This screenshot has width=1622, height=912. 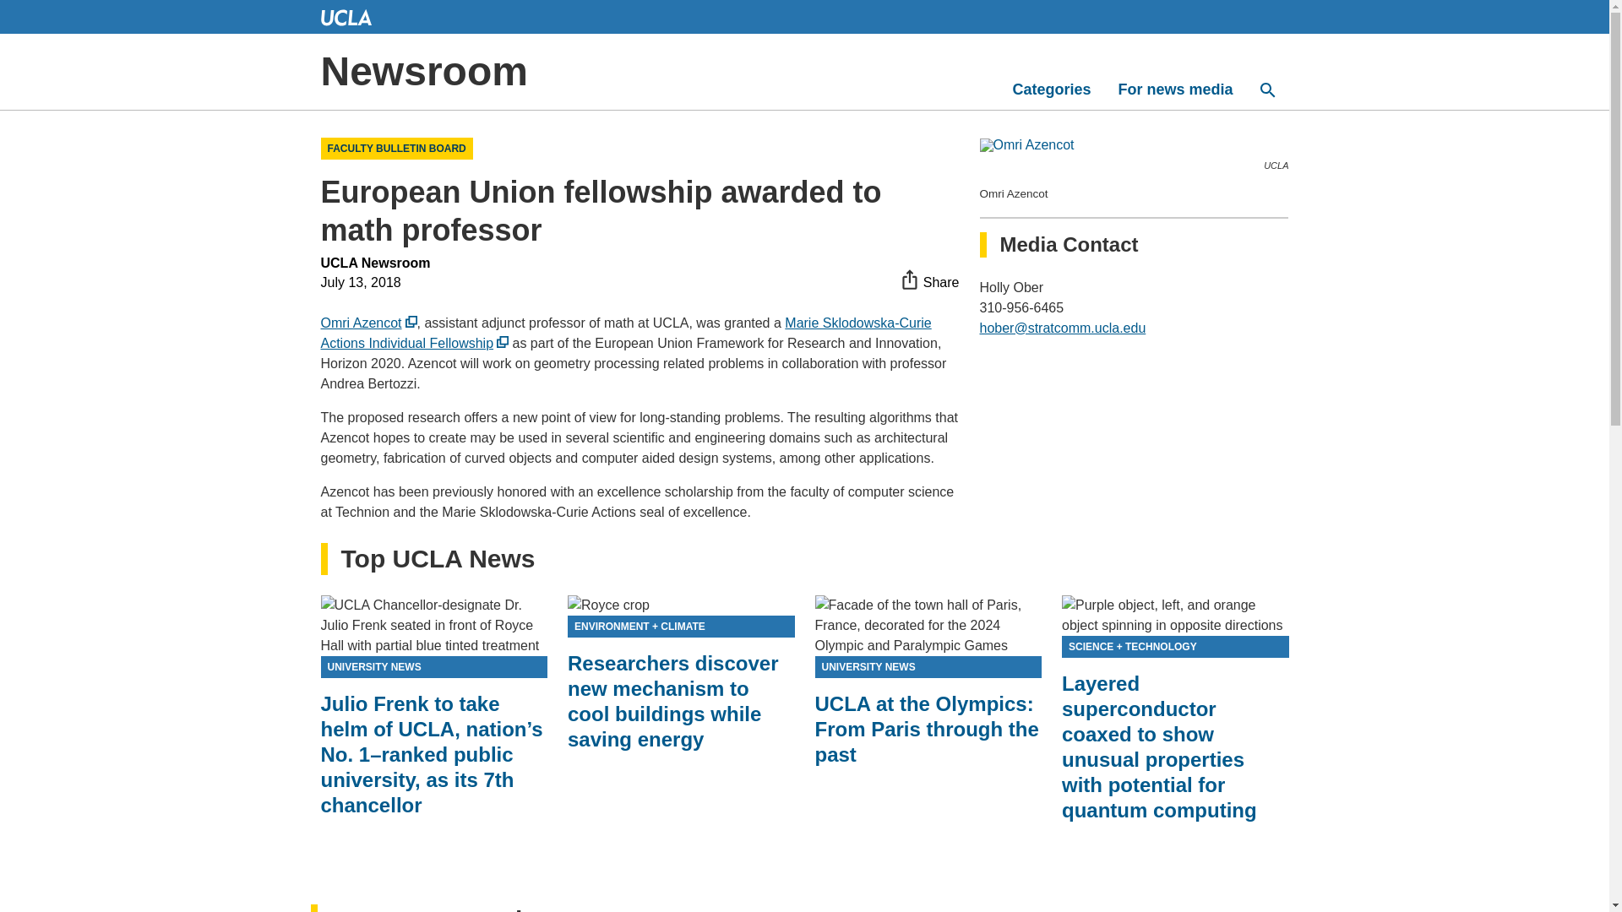 What do you see at coordinates (1174, 90) in the screenshot?
I see `For news media` at bounding box center [1174, 90].